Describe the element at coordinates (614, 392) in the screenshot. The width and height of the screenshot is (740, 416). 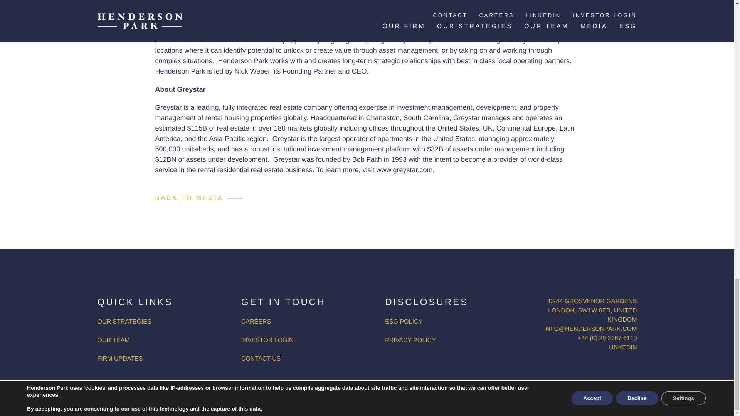
I see `TERMS OF USE` at that location.